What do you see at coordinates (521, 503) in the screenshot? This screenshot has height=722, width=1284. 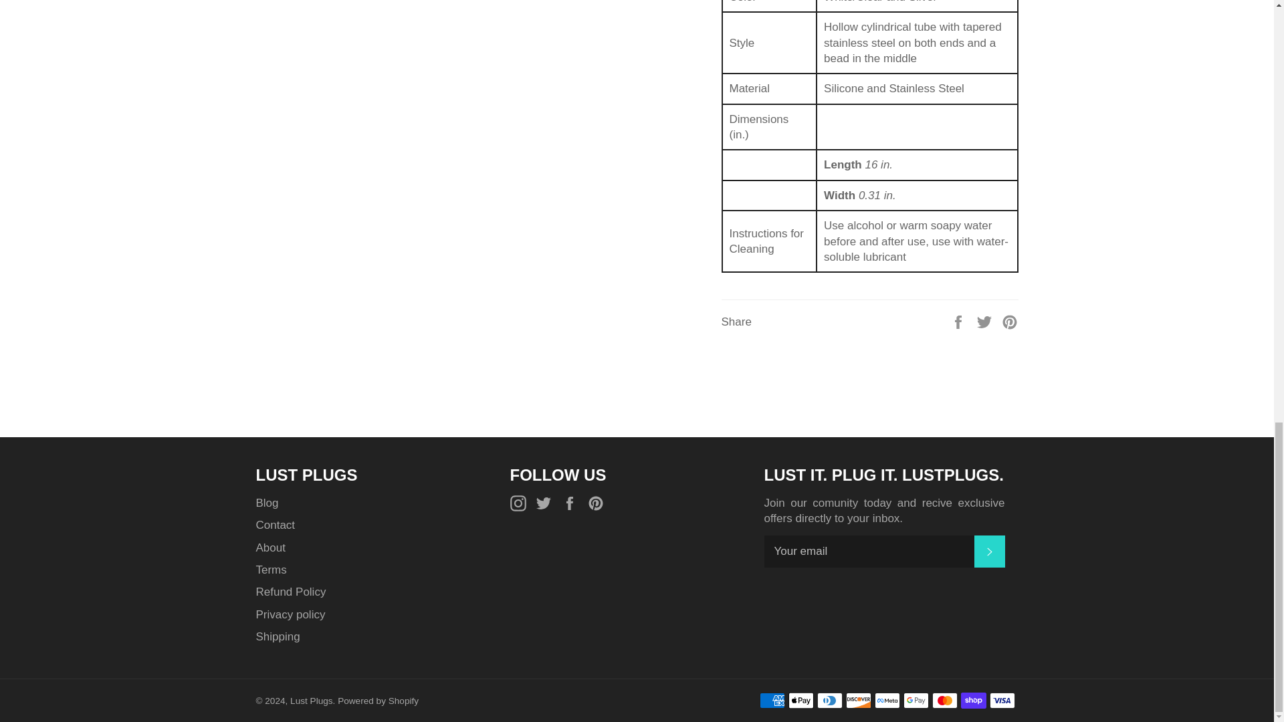 I see `Lust Plugs on Instagram` at bounding box center [521, 503].